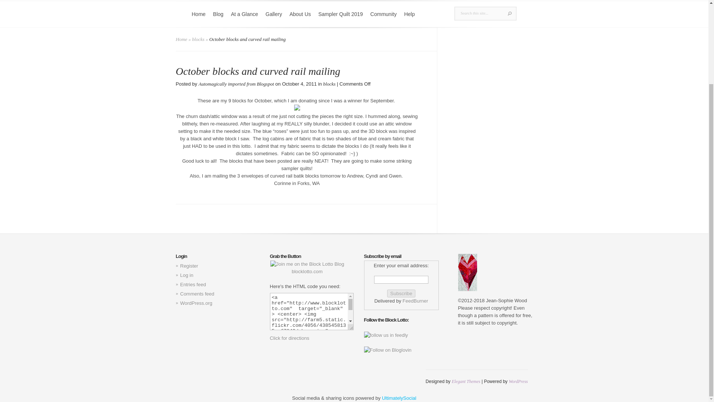 The width and height of the screenshot is (714, 402). What do you see at coordinates (274, 19) in the screenshot?
I see `Gallery` at bounding box center [274, 19].